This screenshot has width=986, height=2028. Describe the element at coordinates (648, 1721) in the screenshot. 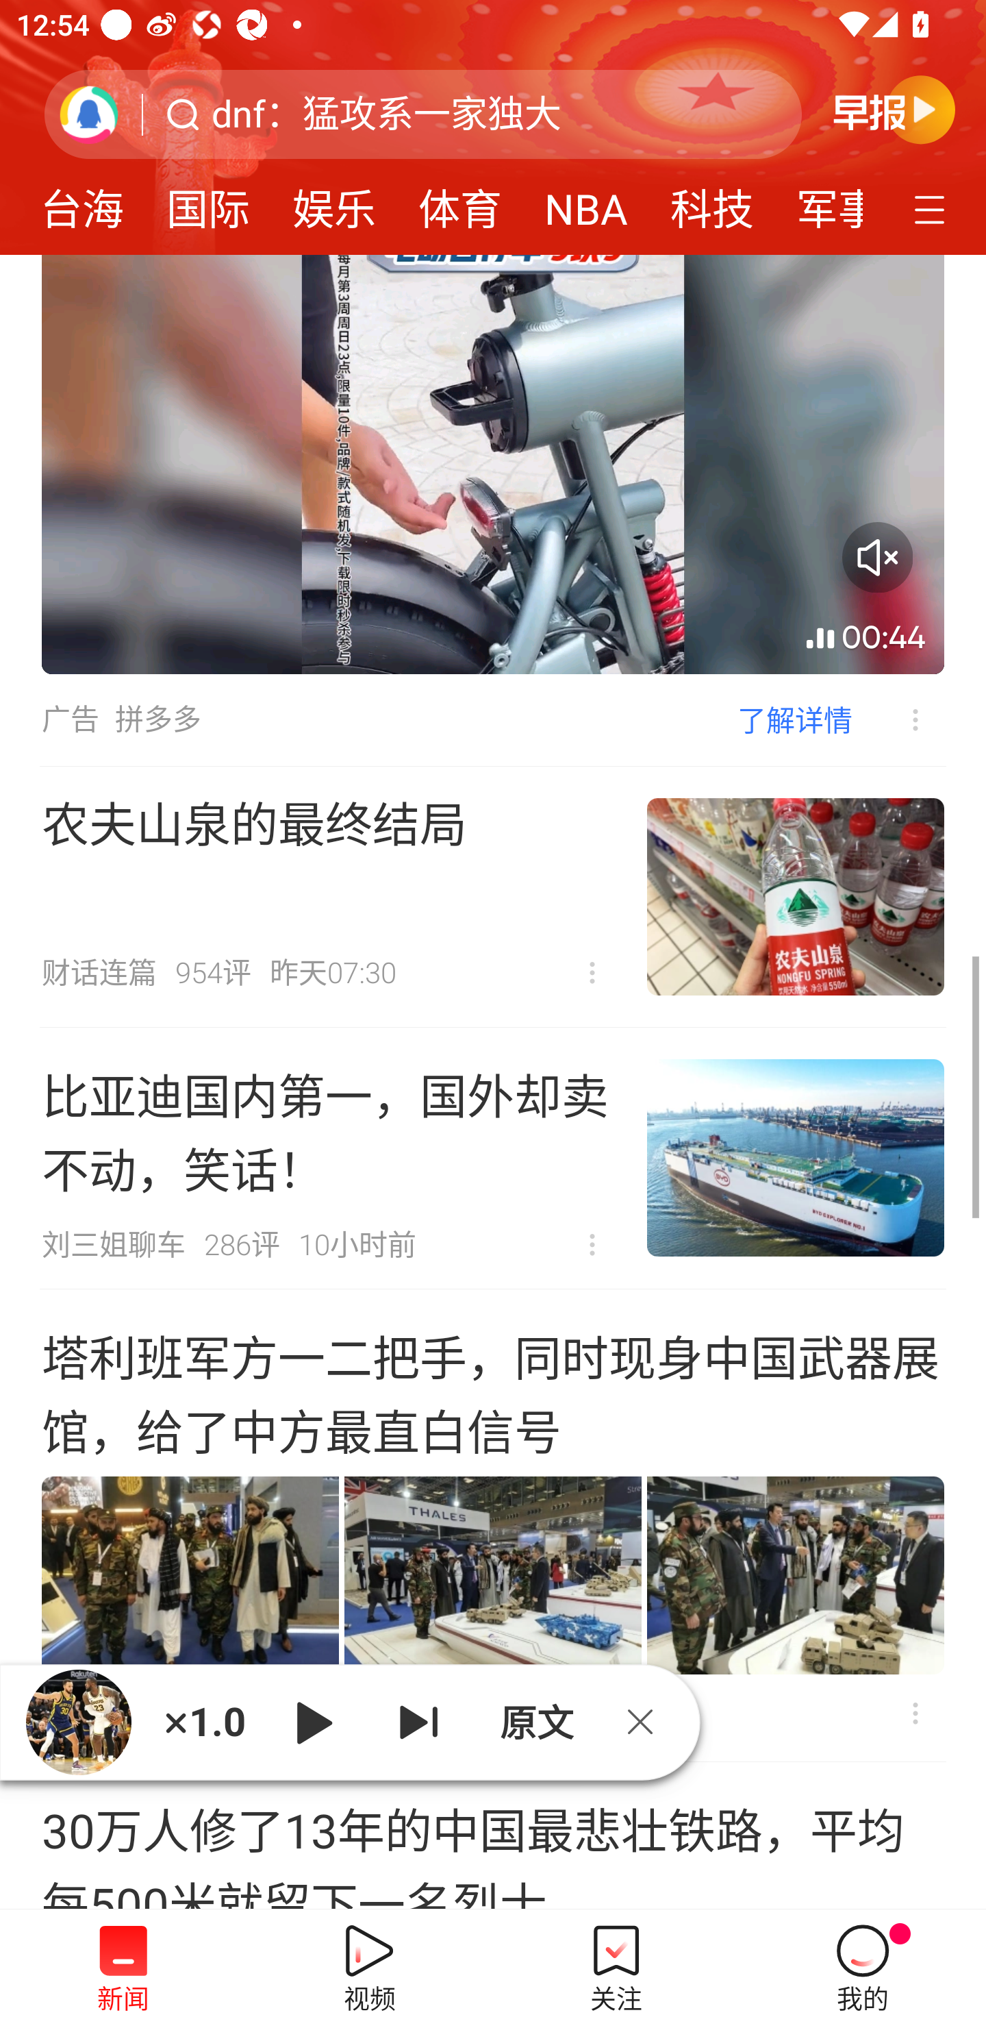

I see ` 关闭` at that location.